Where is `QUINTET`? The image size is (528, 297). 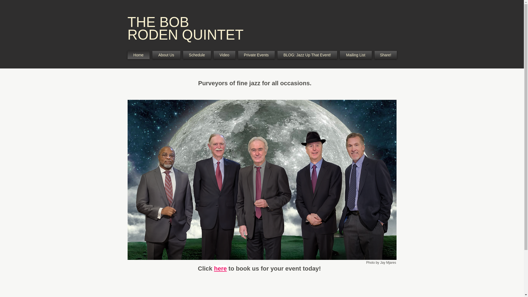 QUINTET is located at coordinates (213, 35).